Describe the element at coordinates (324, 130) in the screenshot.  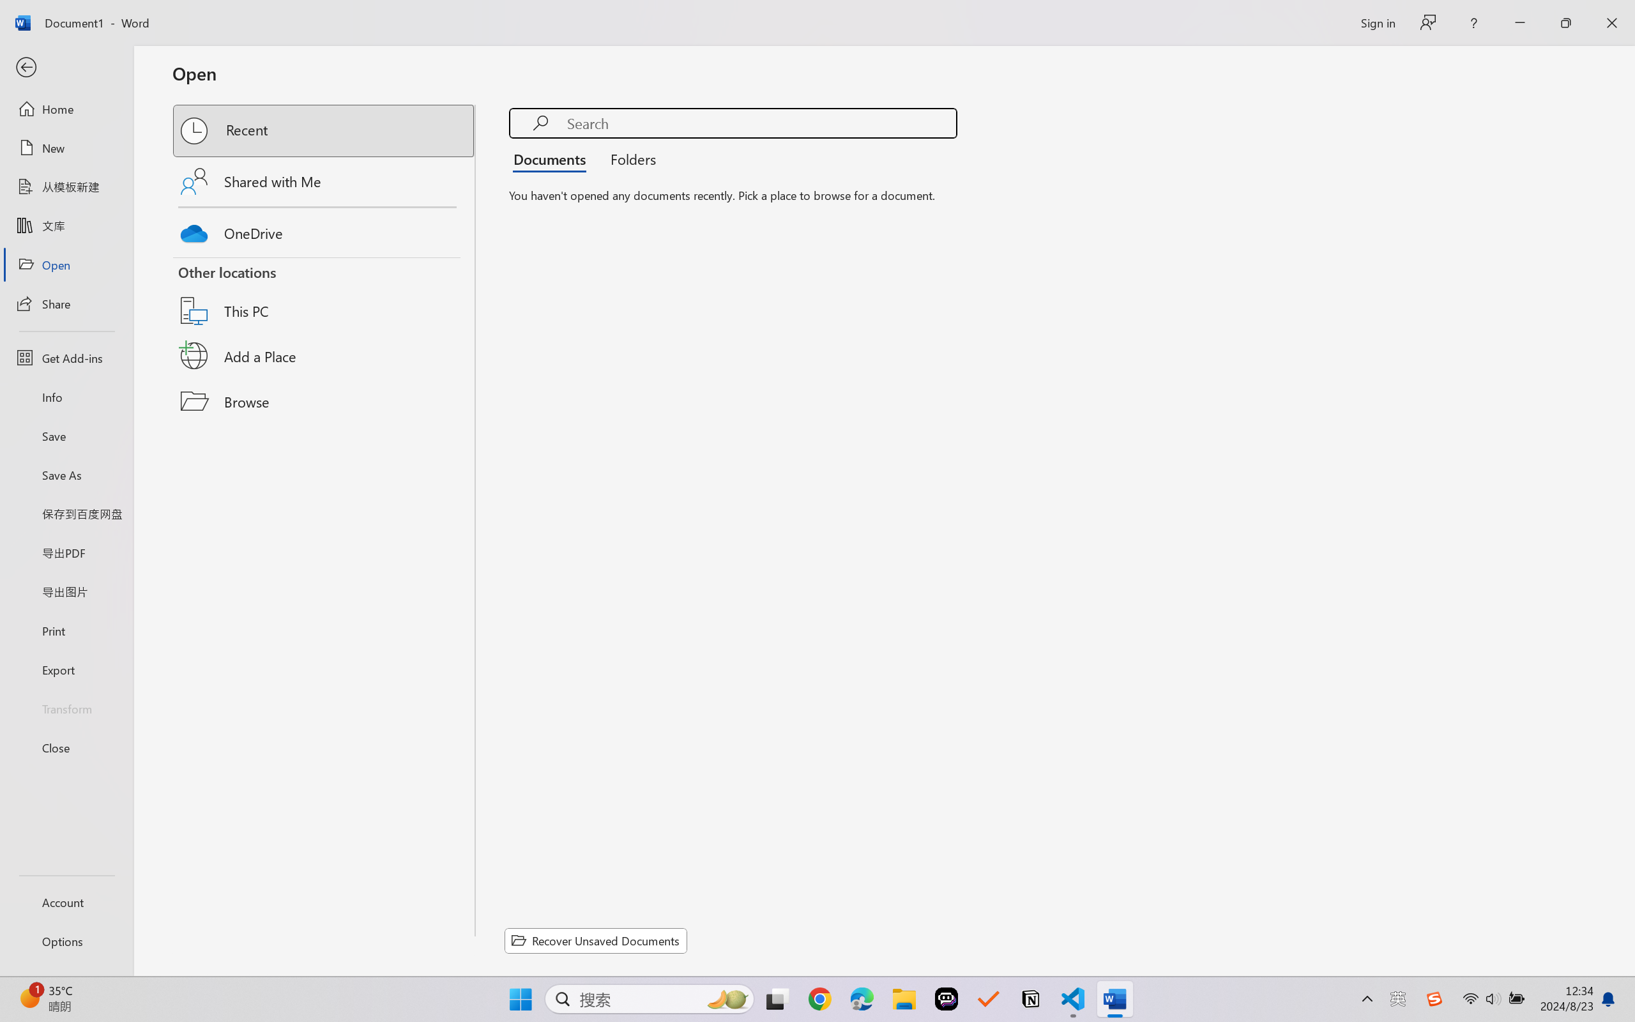
I see `Recent` at that location.